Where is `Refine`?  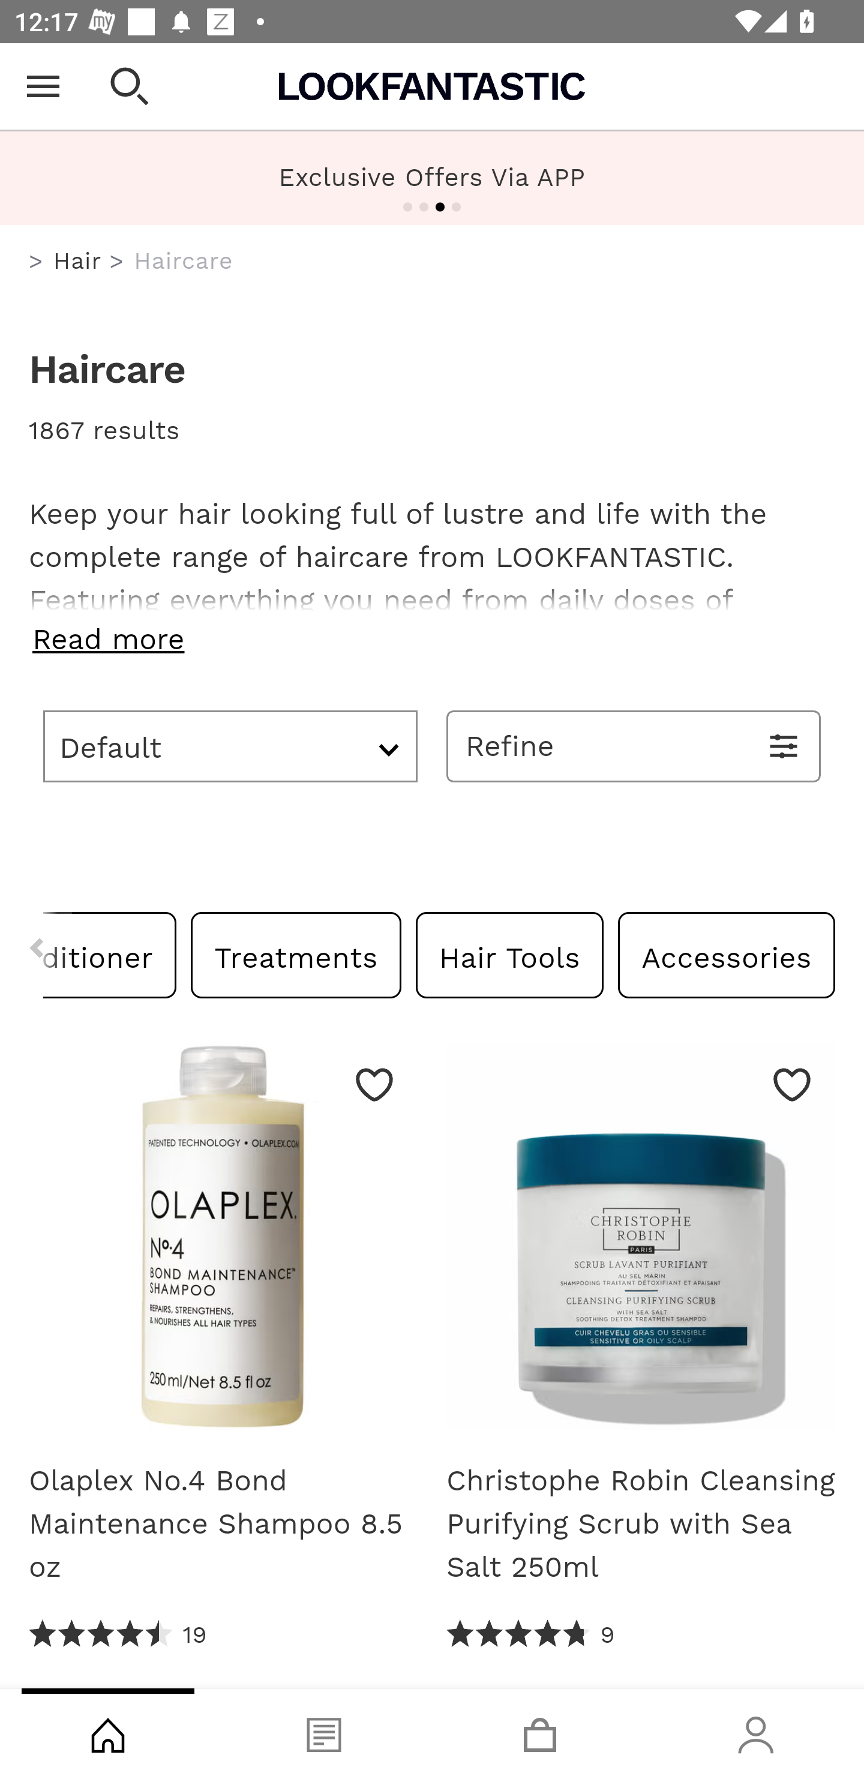
Refine is located at coordinates (634, 746).